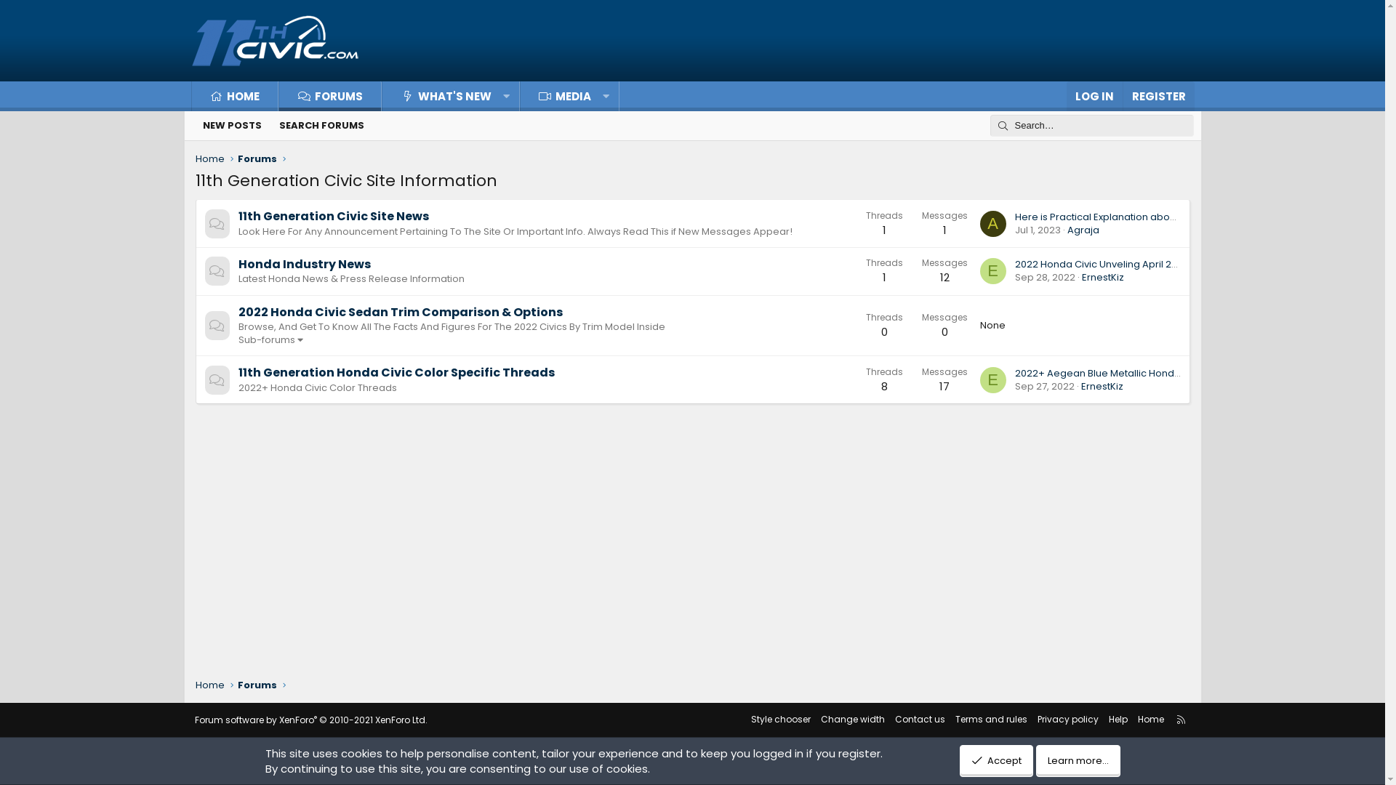 The image size is (1396, 785). Describe the element at coordinates (273, 340) in the screenshot. I see `Sub-forums` at that location.